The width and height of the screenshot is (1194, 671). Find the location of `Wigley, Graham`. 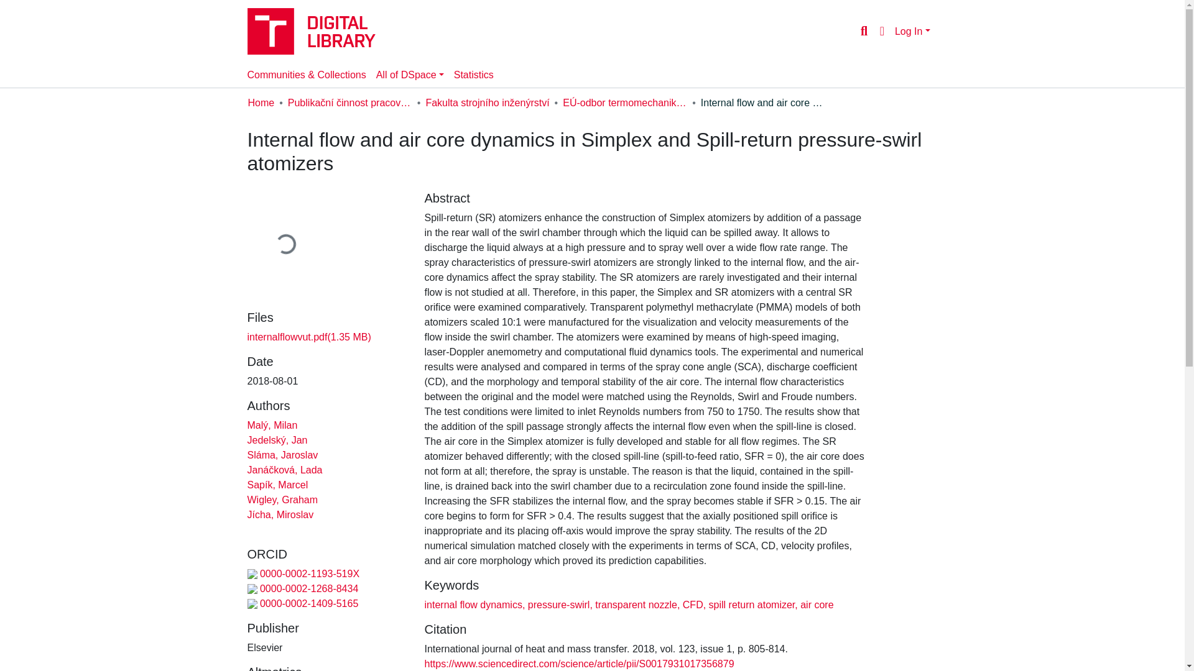

Wigley, Graham is located at coordinates (282, 500).